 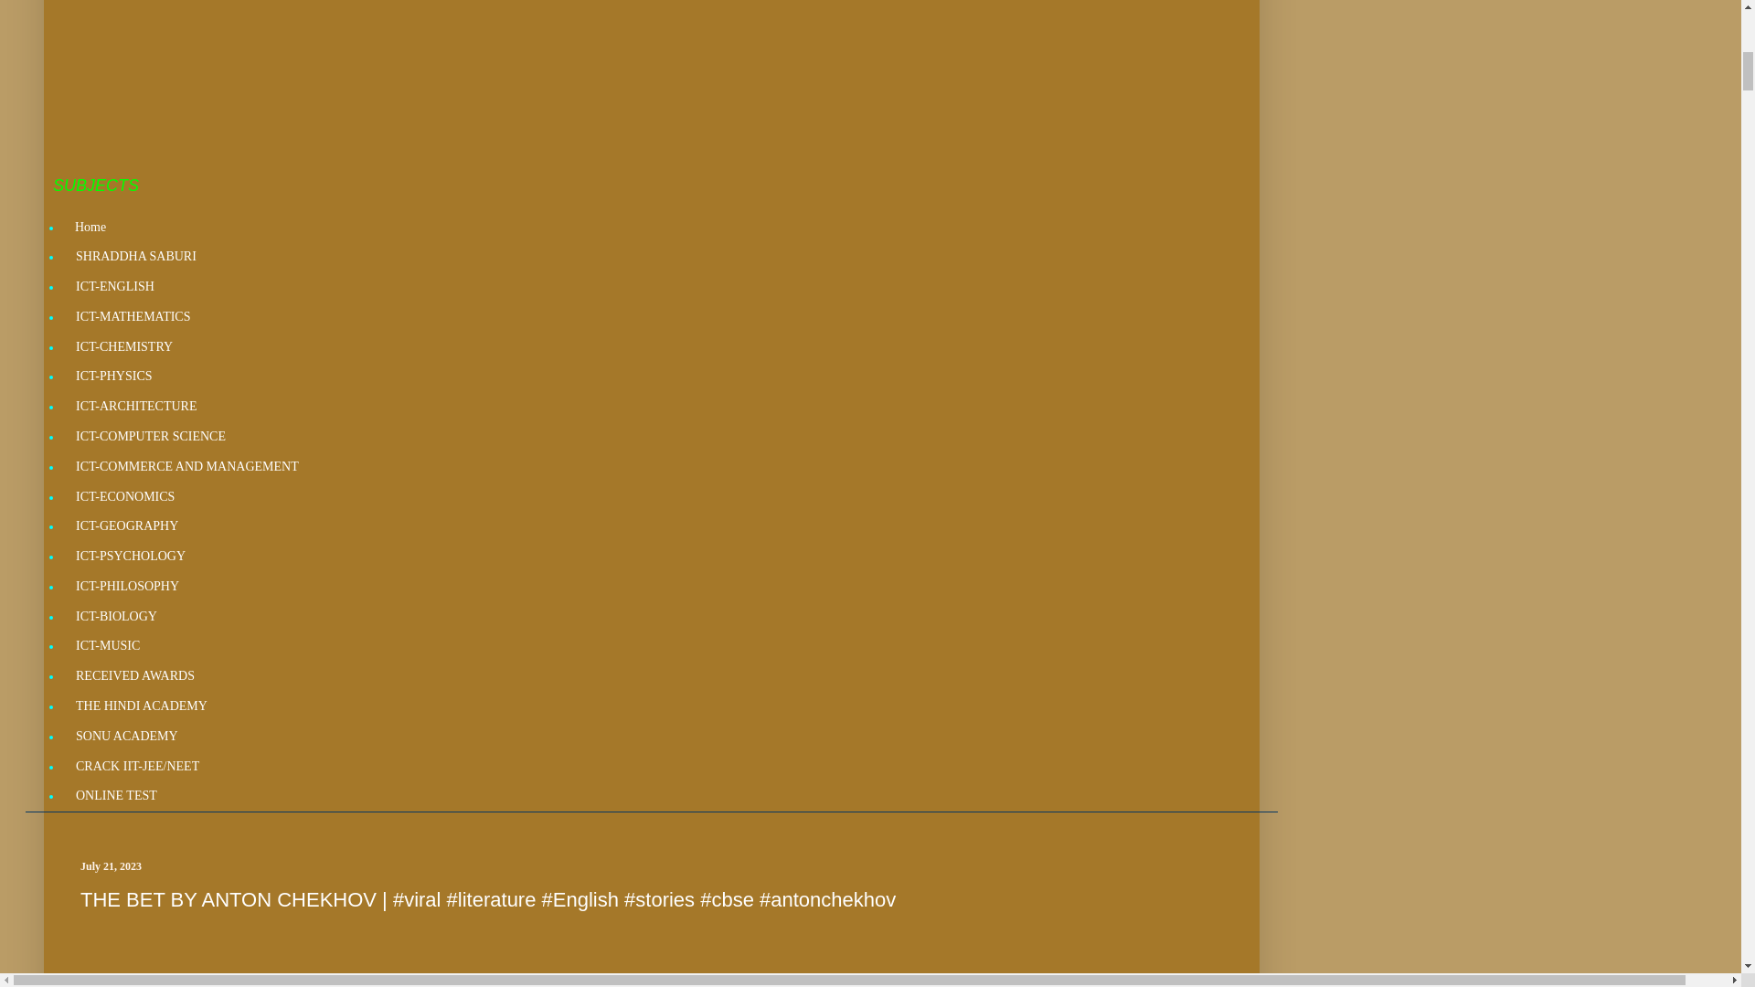 I want to click on ICT-COMMERCE AND MANAGEMENT, so click(x=186, y=466).